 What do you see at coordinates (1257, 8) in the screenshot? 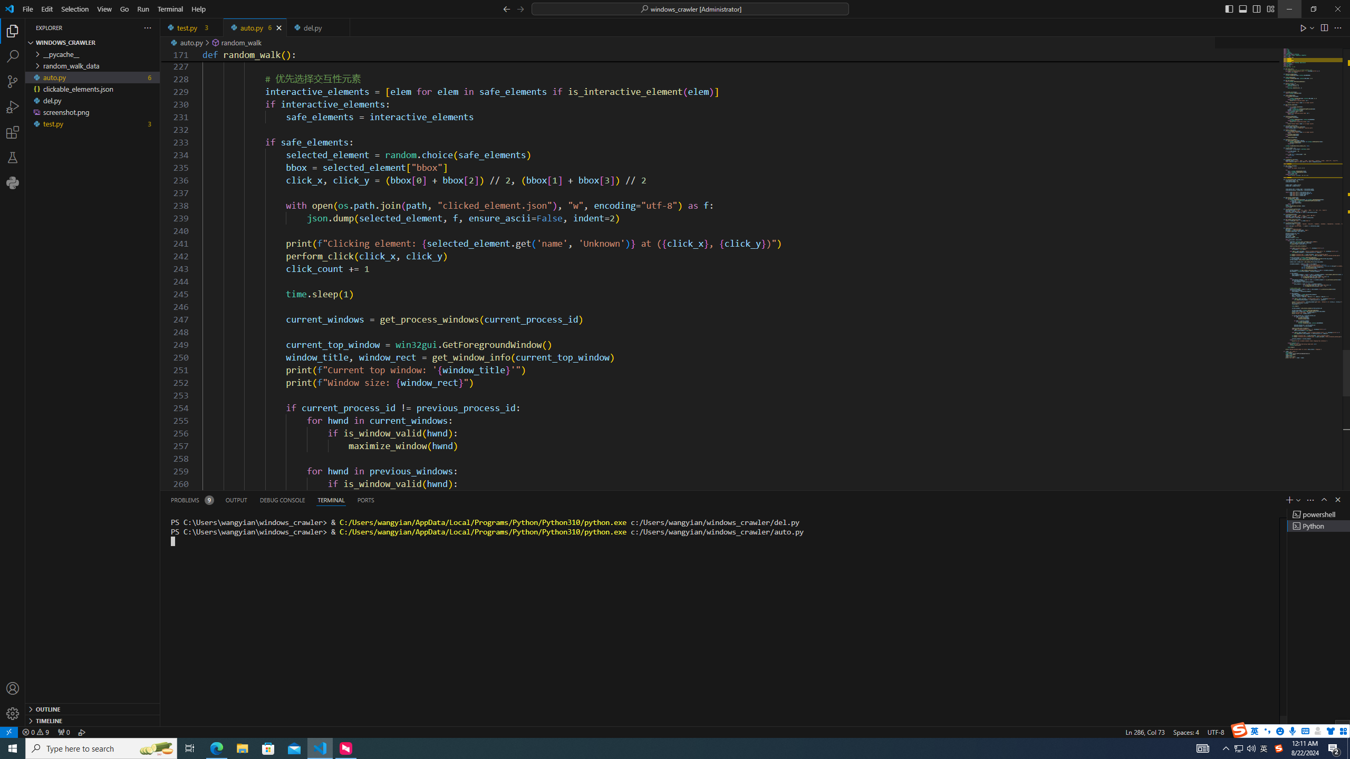
I see `Toggle Secondary Side Bar (Ctrl+Alt+B)` at bounding box center [1257, 8].